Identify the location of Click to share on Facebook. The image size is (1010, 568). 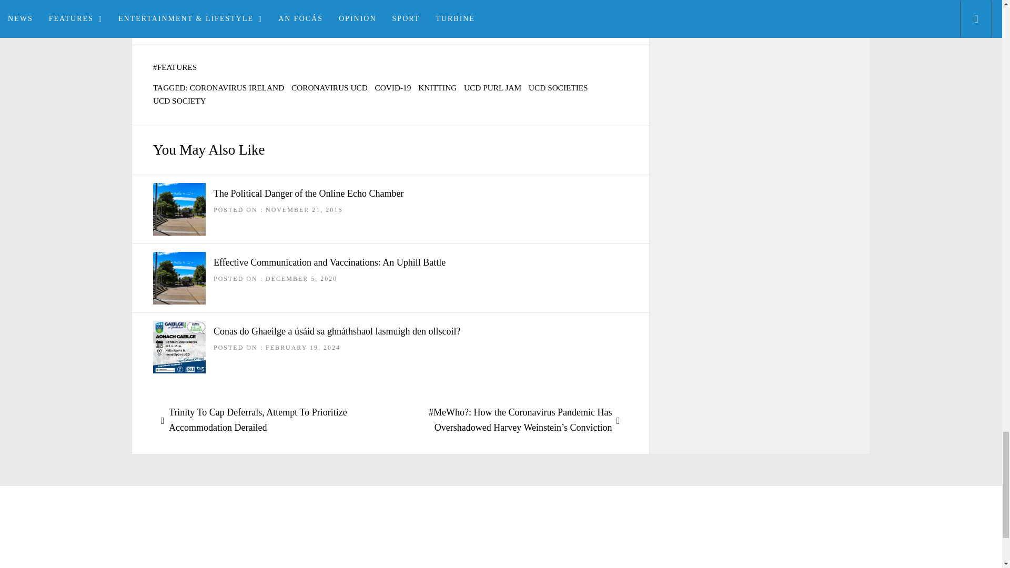
(179, 11).